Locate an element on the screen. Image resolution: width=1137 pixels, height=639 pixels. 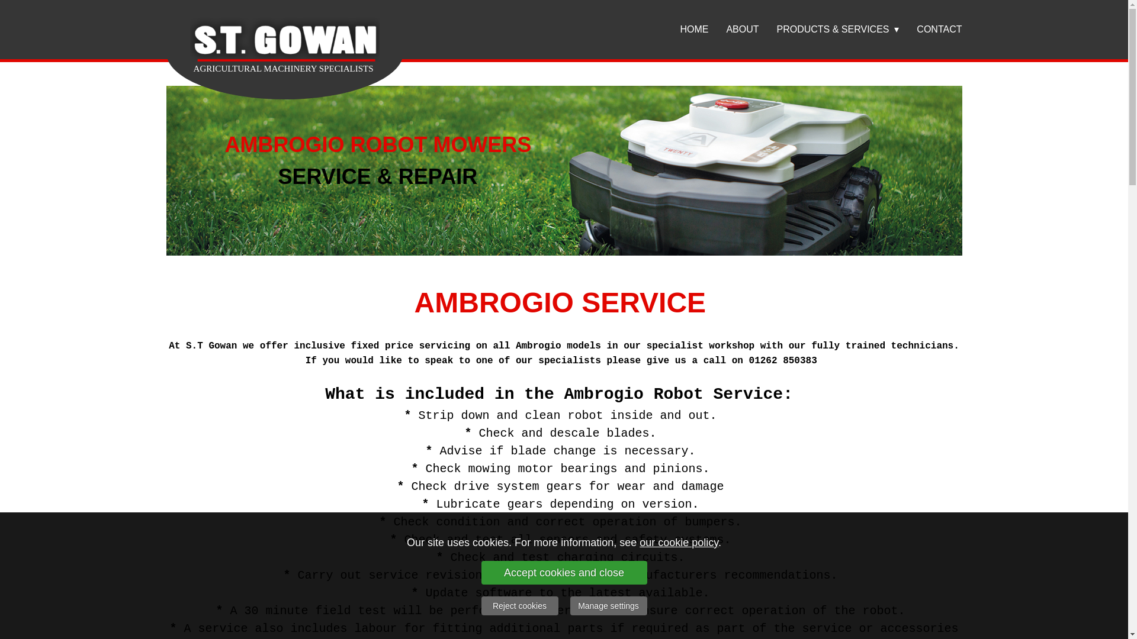
CONTACT is located at coordinates (930, 30).